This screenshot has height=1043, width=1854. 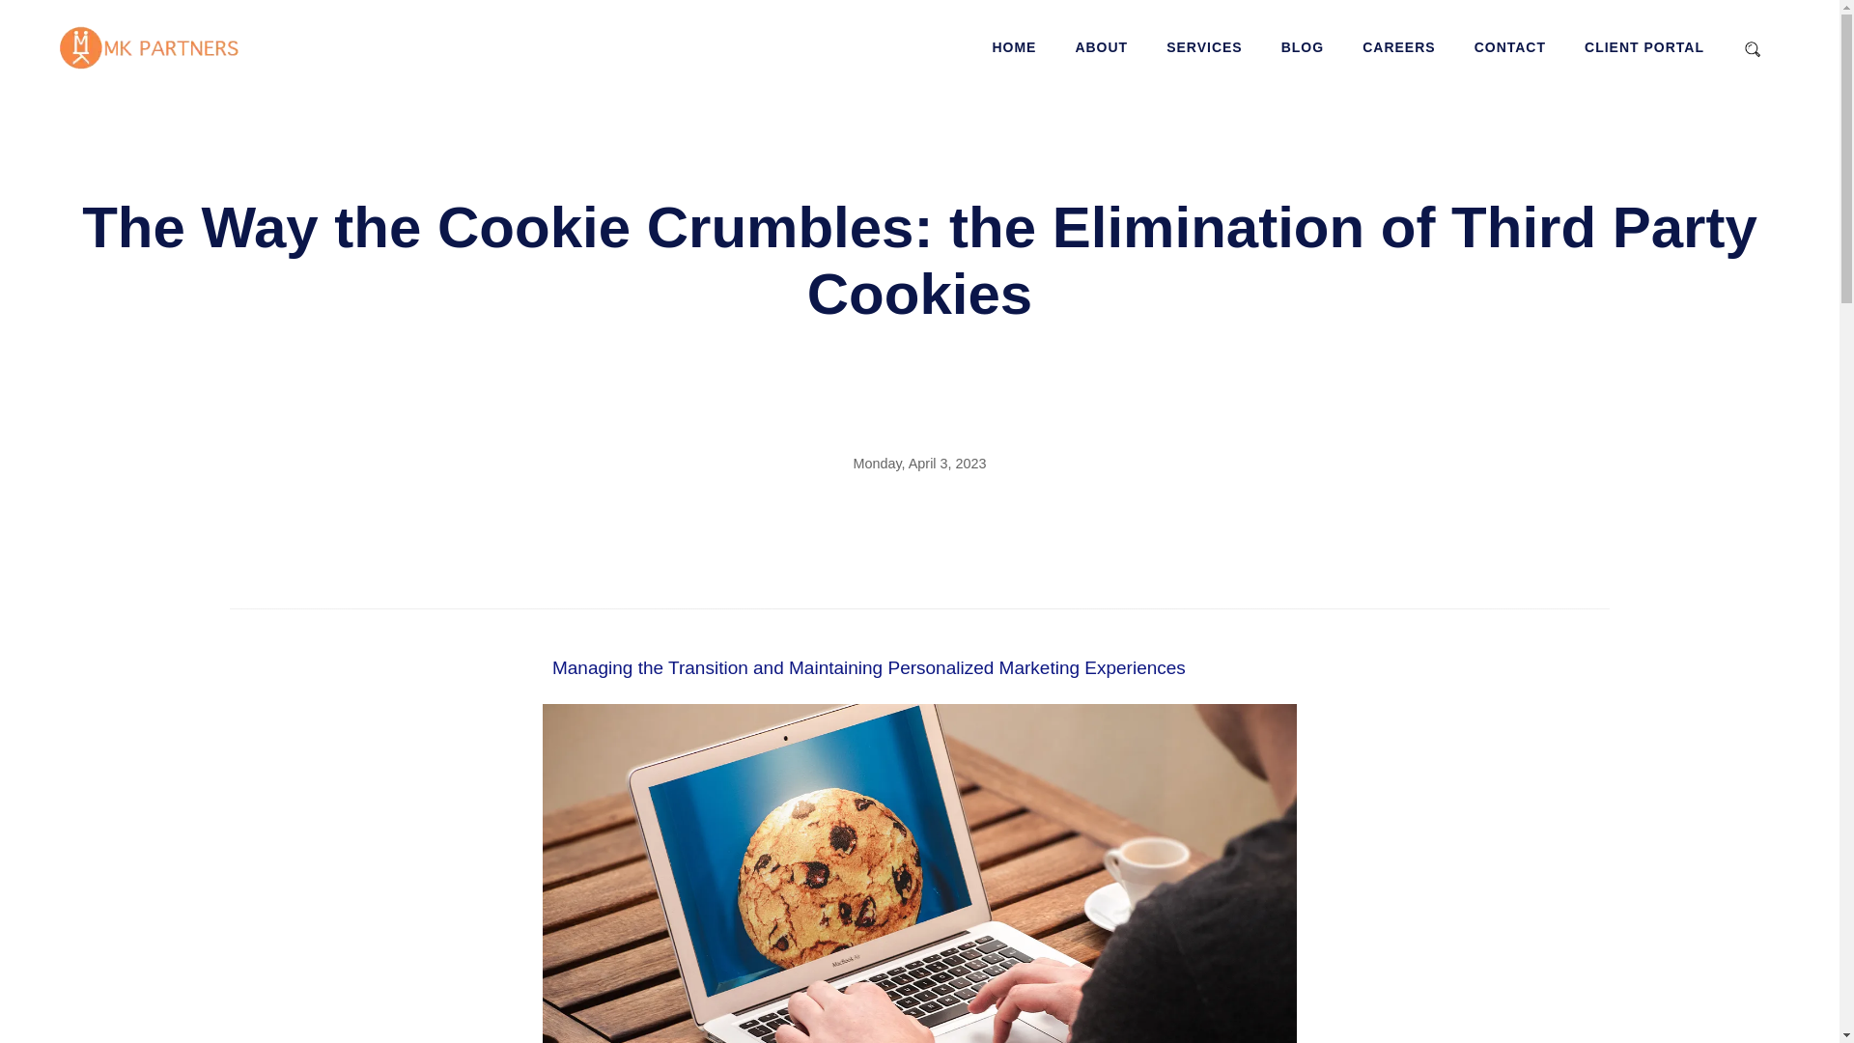 I want to click on HOME, so click(x=1014, y=47).